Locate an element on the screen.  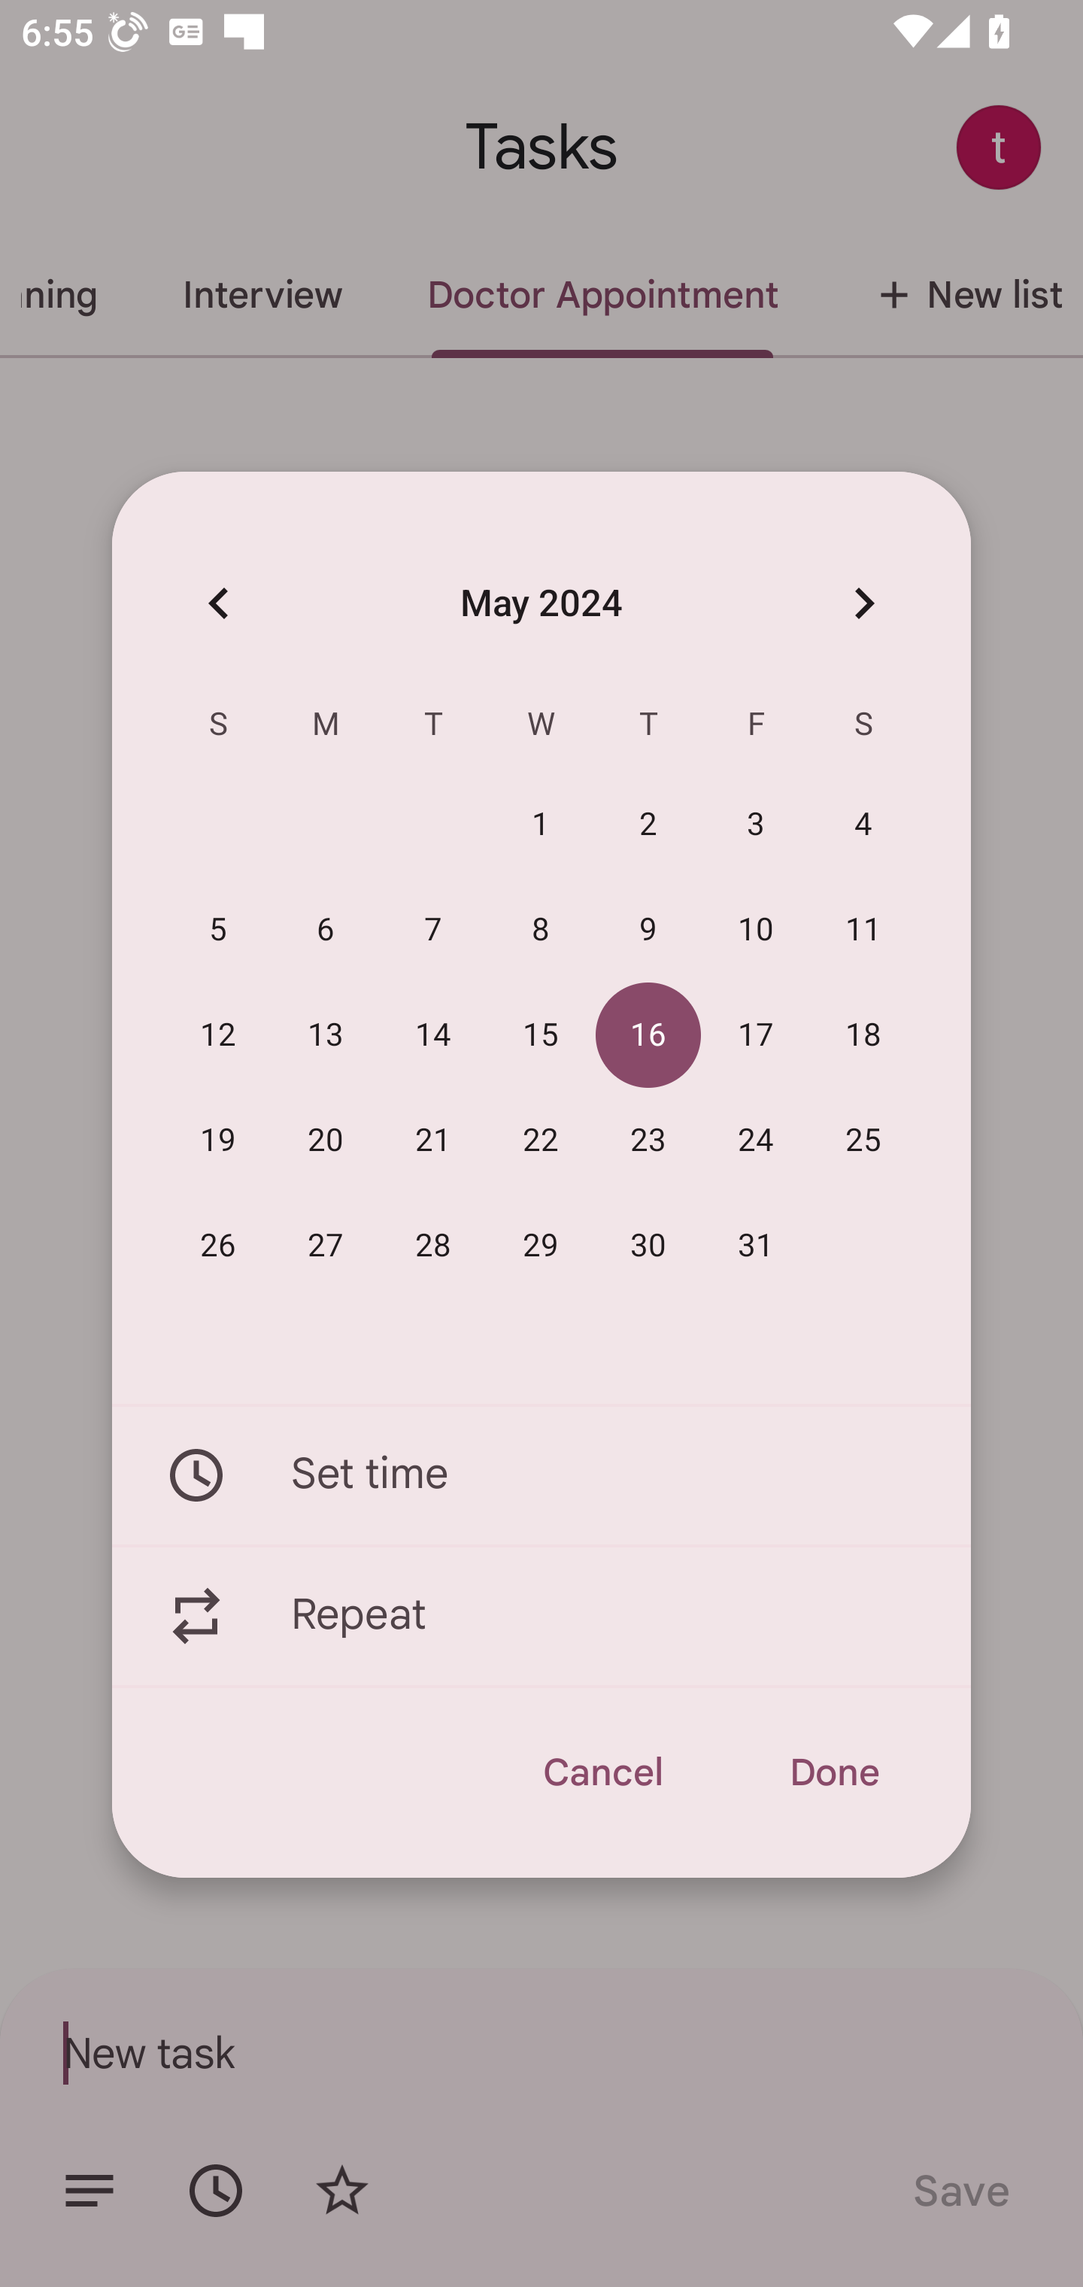
28 28 May 2024 is located at coordinates (433, 1246).